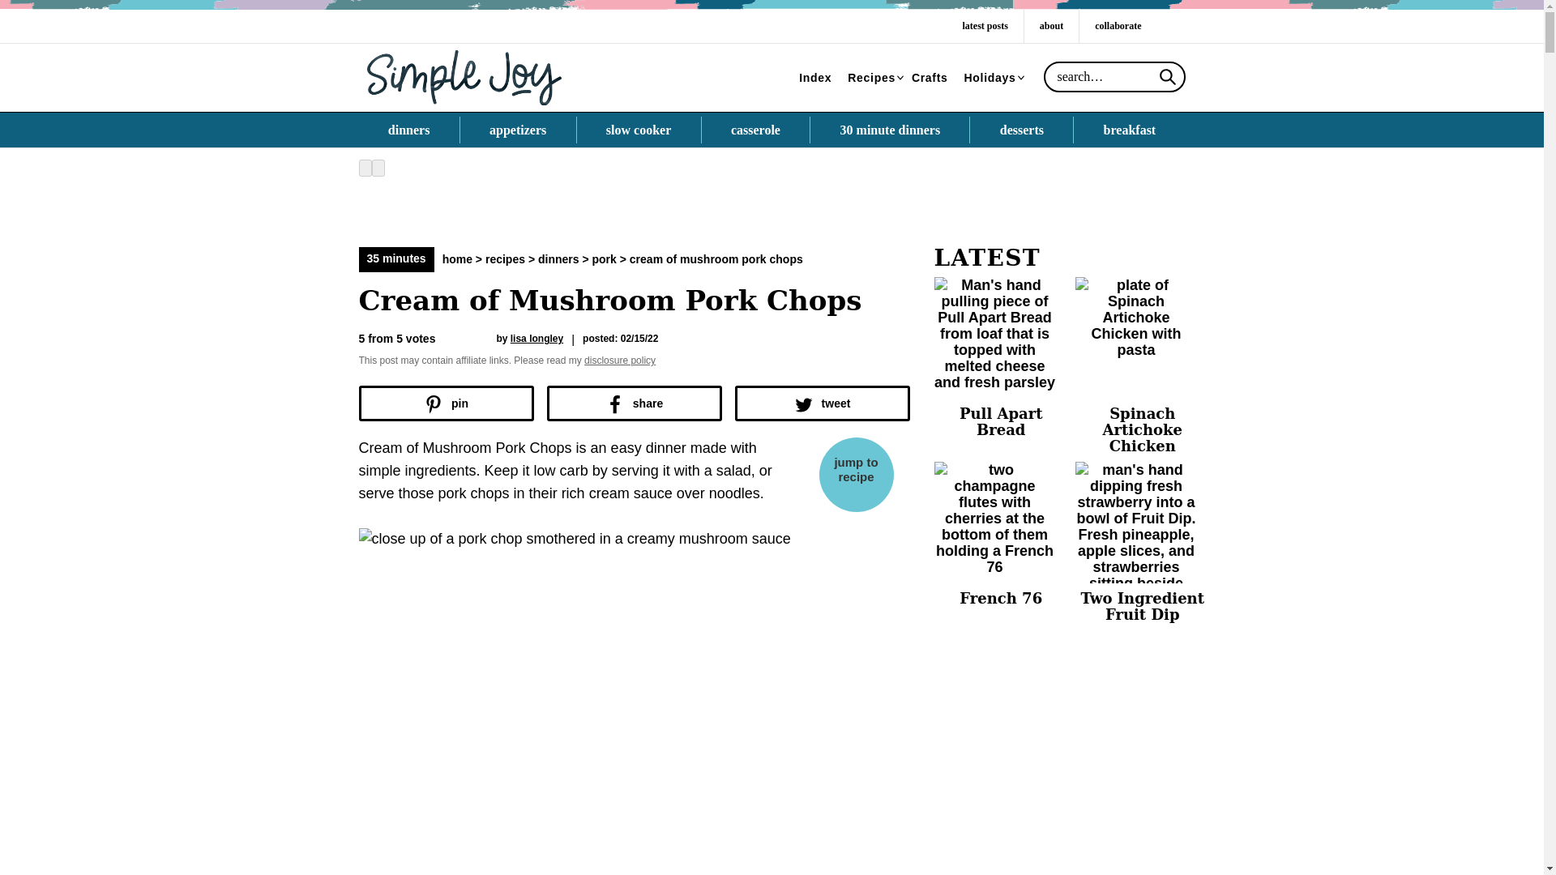 This screenshot has width=1556, height=875. Describe the element at coordinates (464, 76) in the screenshot. I see `Simple Joy` at that location.